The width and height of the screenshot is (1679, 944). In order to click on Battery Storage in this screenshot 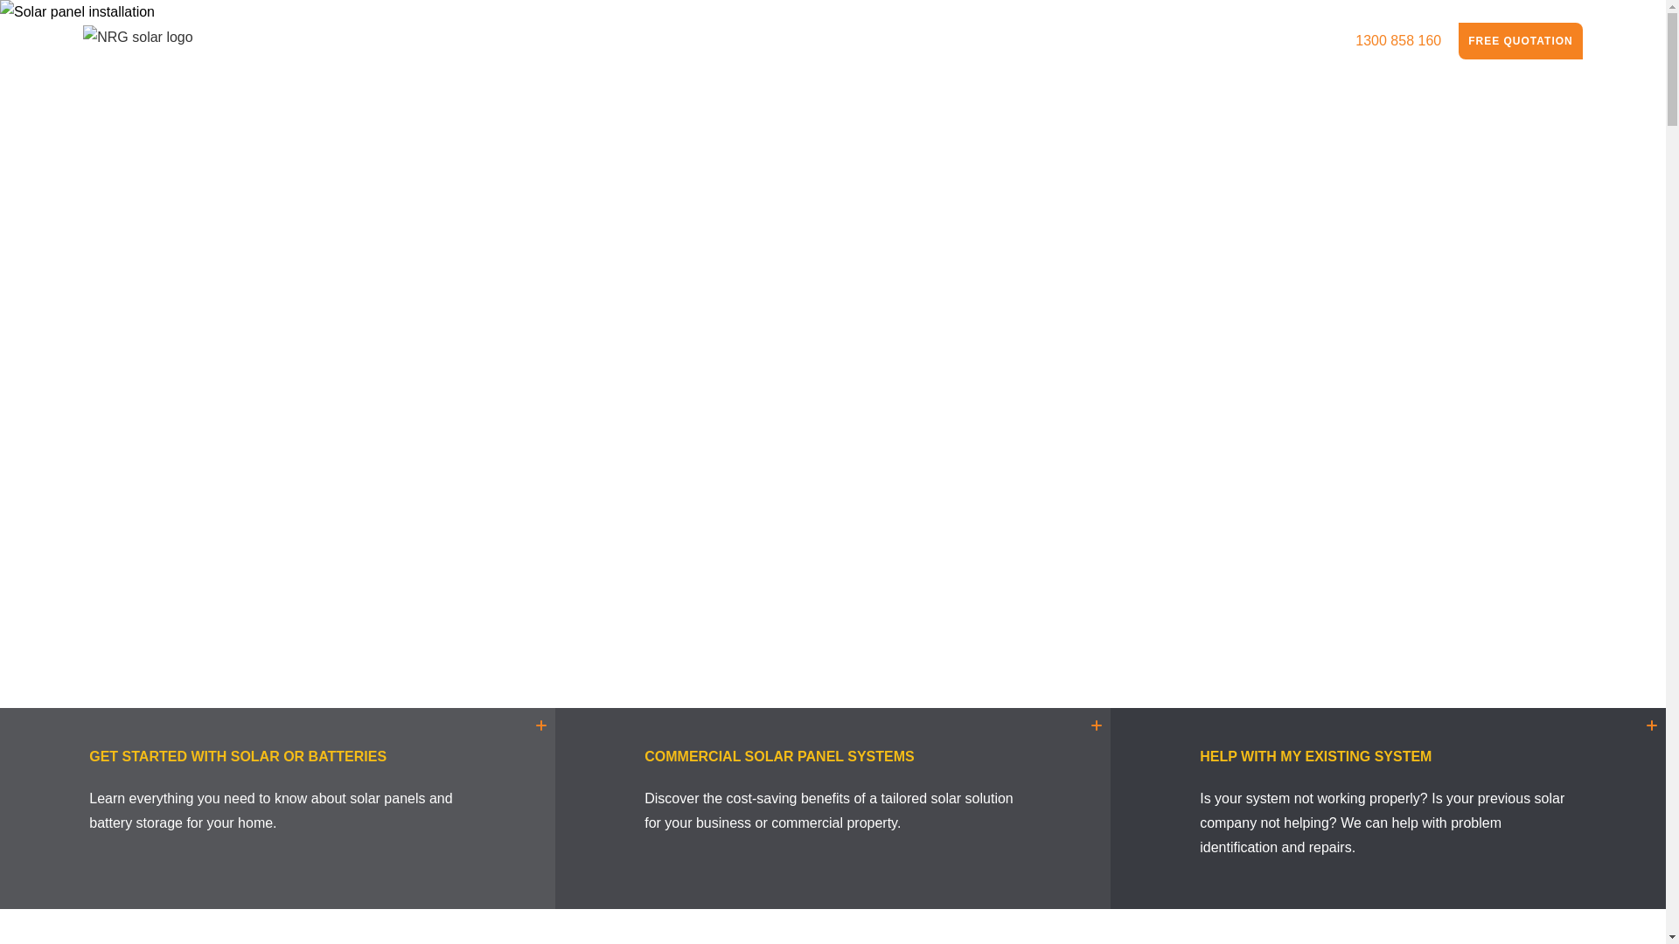, I will do `click(867, 42)`.